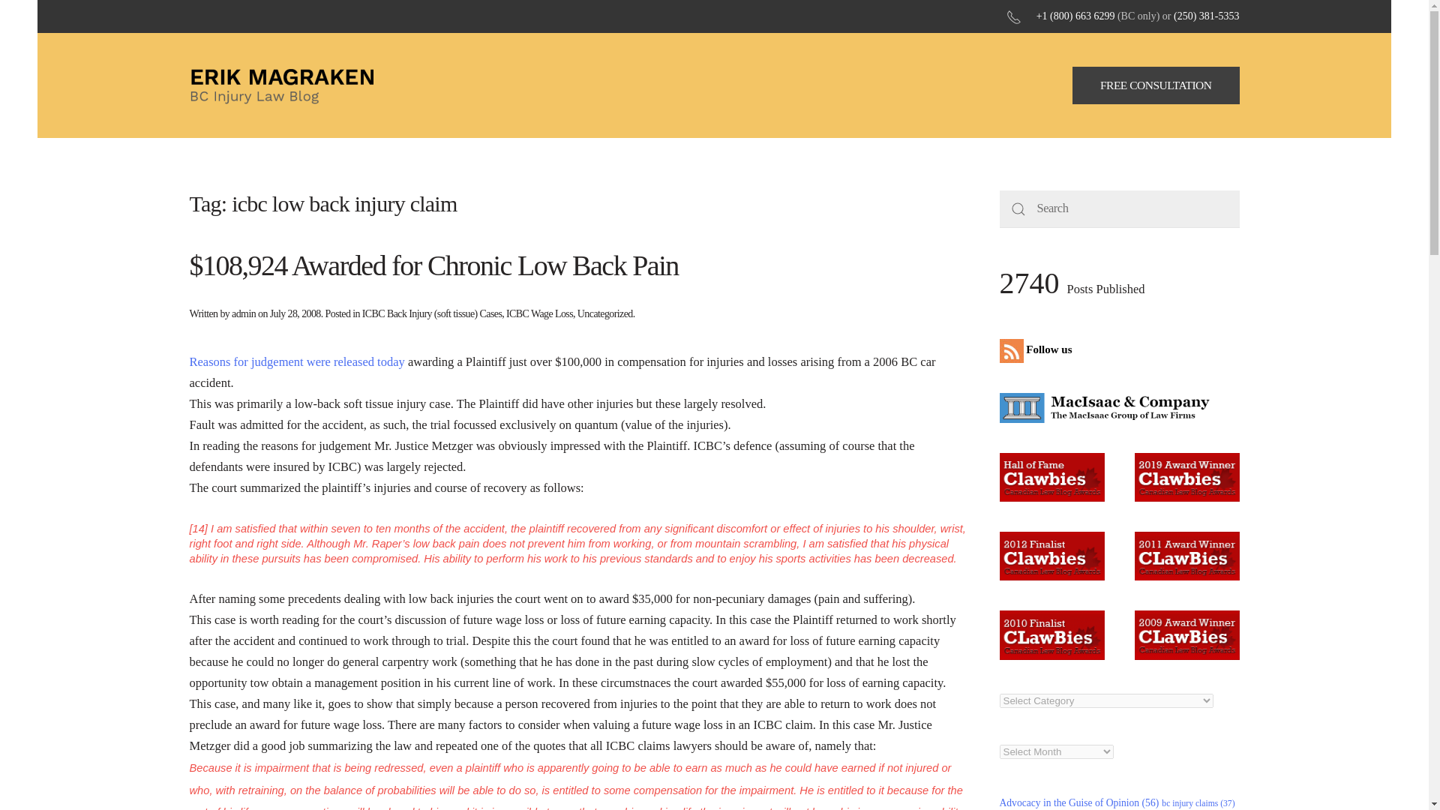 The image size is (1440, 810). Describe the element at coordinates (296, 361) in the screenshot. I see `Reasons for judgement were released today` at that location.